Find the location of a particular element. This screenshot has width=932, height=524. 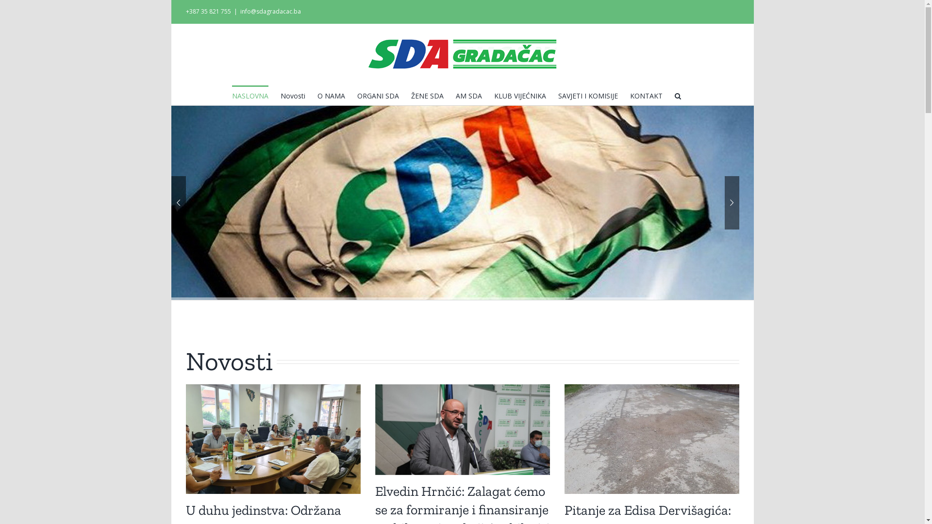

Search is located at coordinates (678, 95).